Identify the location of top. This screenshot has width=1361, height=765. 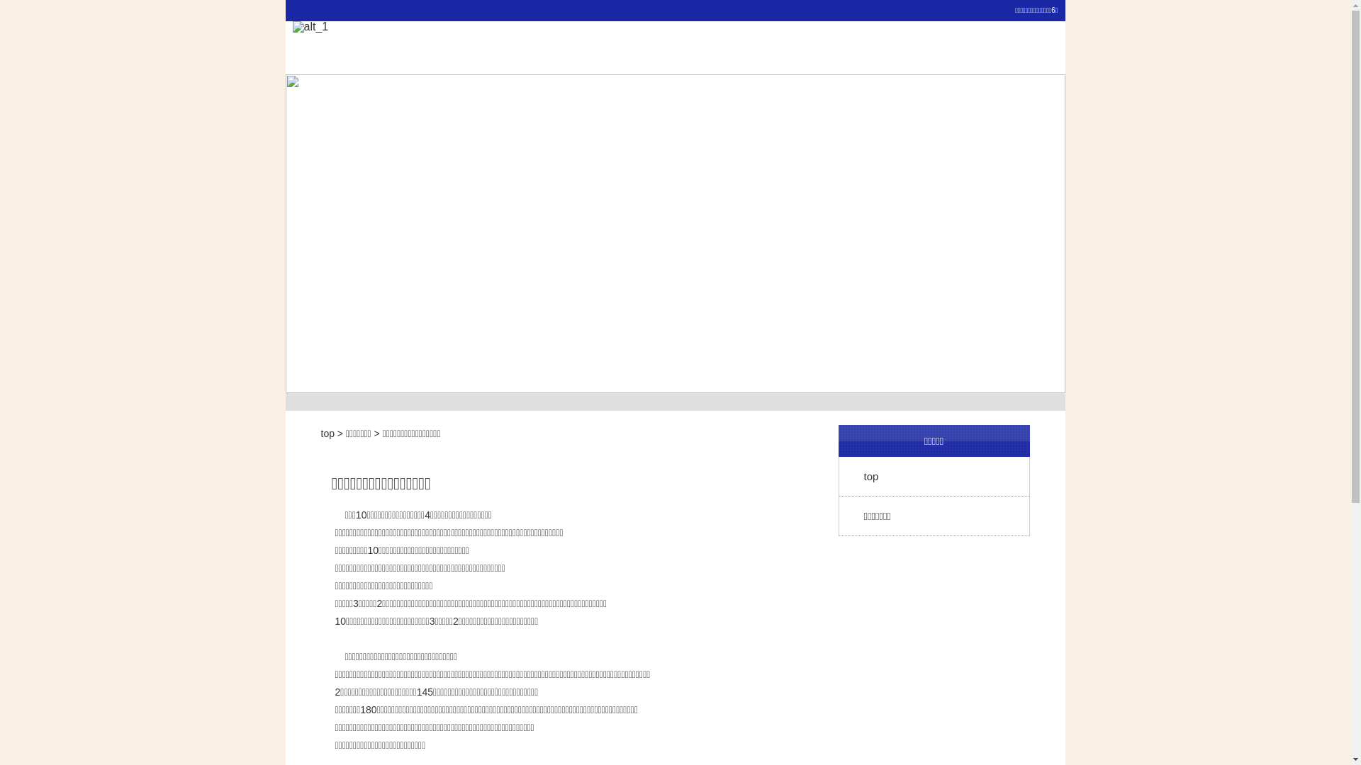
(934, 476).